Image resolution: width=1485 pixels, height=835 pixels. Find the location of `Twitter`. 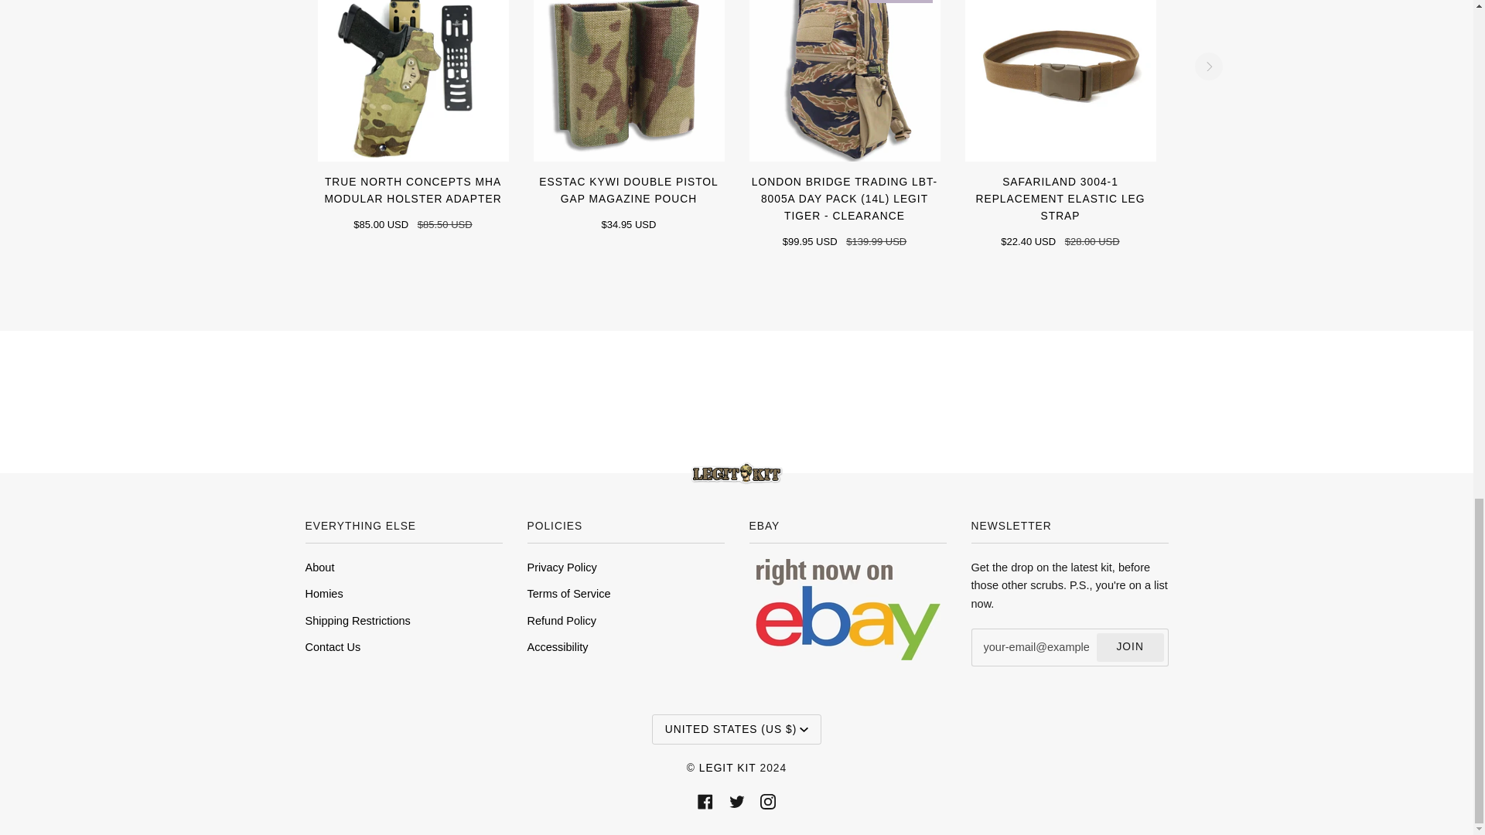

Twitter is located at coordinates (736, 801).